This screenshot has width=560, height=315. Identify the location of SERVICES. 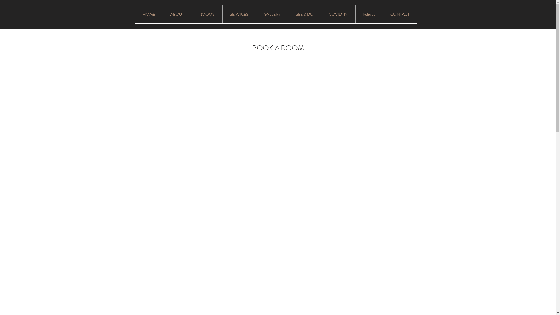
(239, 14).